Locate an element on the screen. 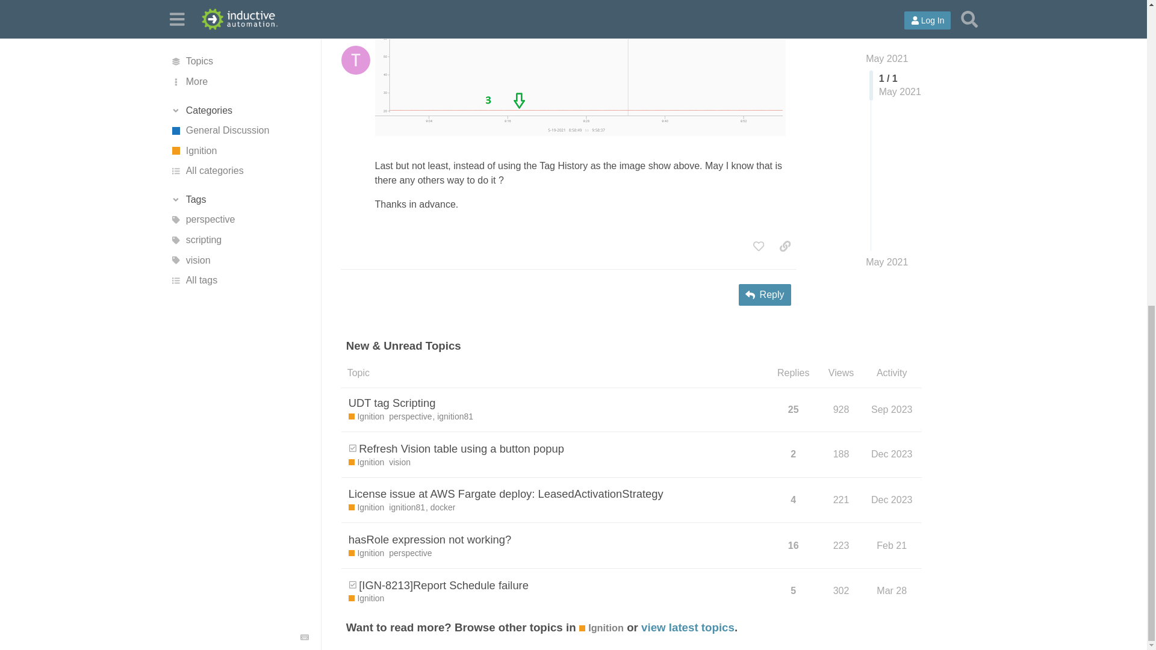  perspective is located at coordinates (412, 416).